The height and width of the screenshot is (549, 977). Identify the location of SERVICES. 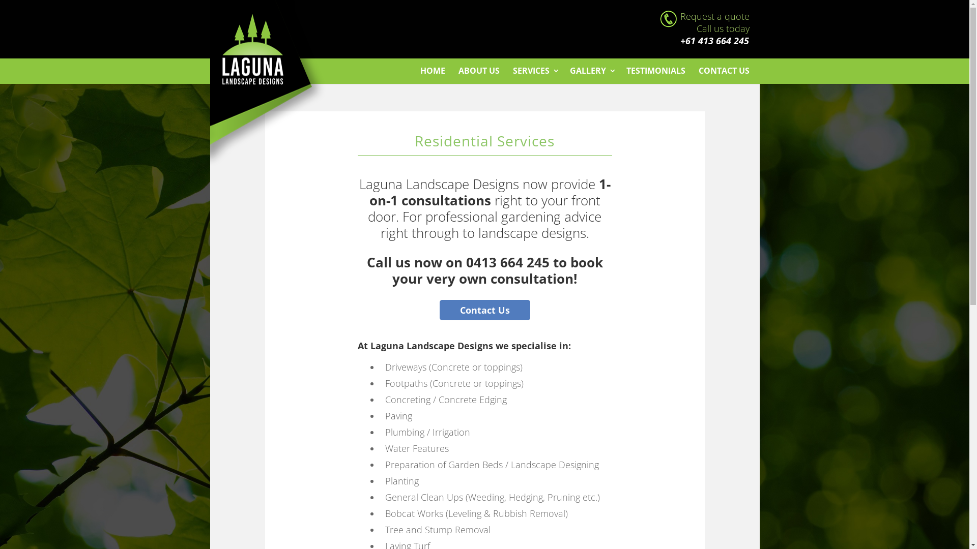
(536, 71).